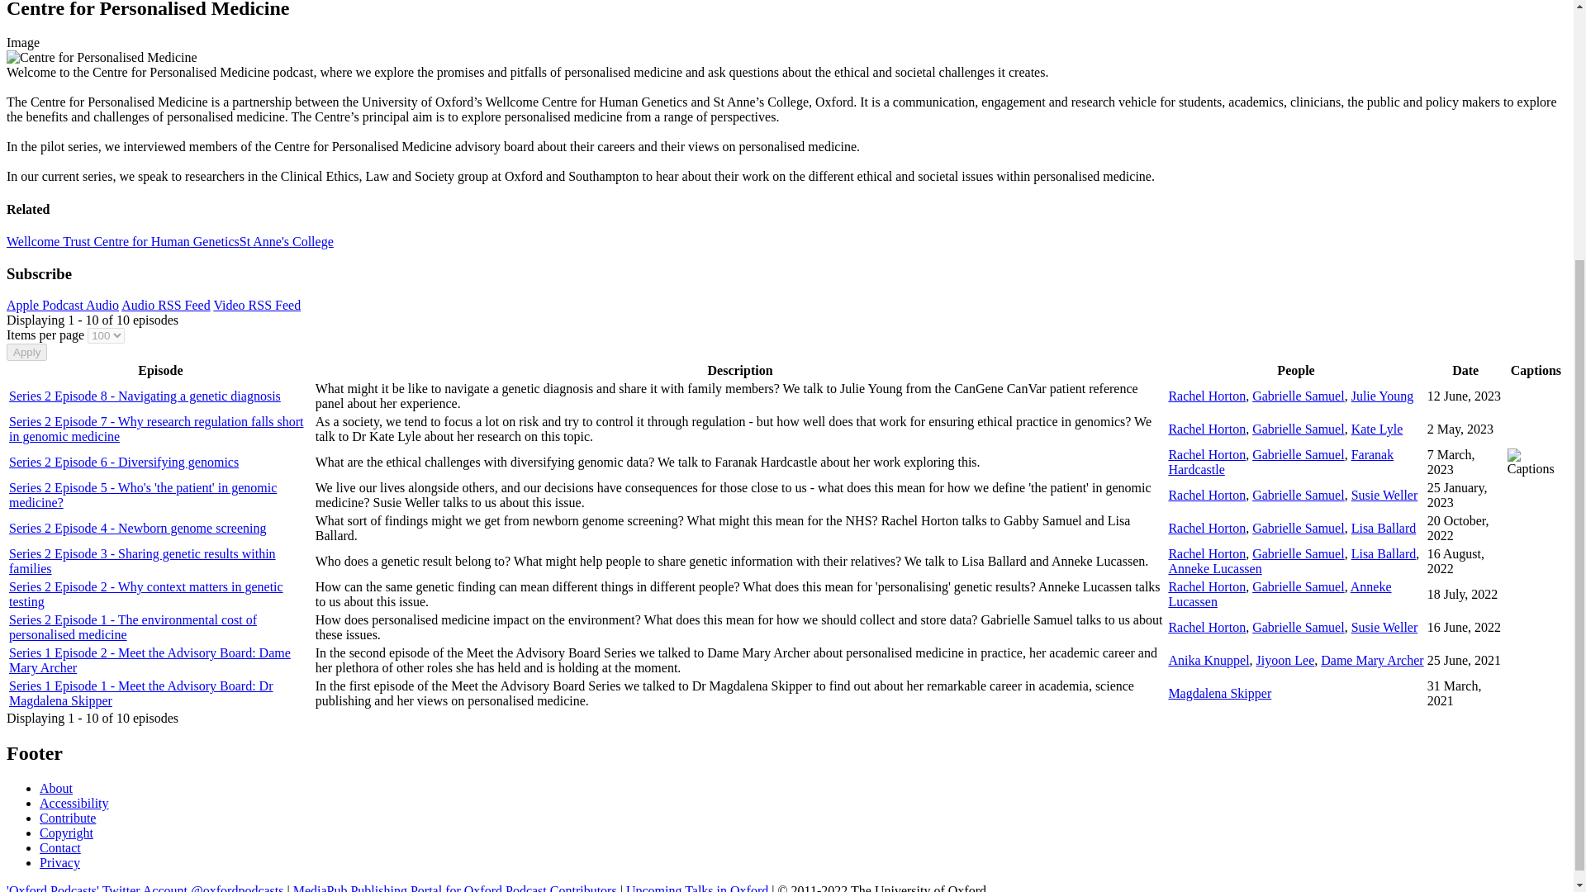 This screenshot has height=892, width=1586. What do you see at coordinates (1206, 454) in the screenshot?
I see `Rachel Horton` at bounding box center [1206, 454].